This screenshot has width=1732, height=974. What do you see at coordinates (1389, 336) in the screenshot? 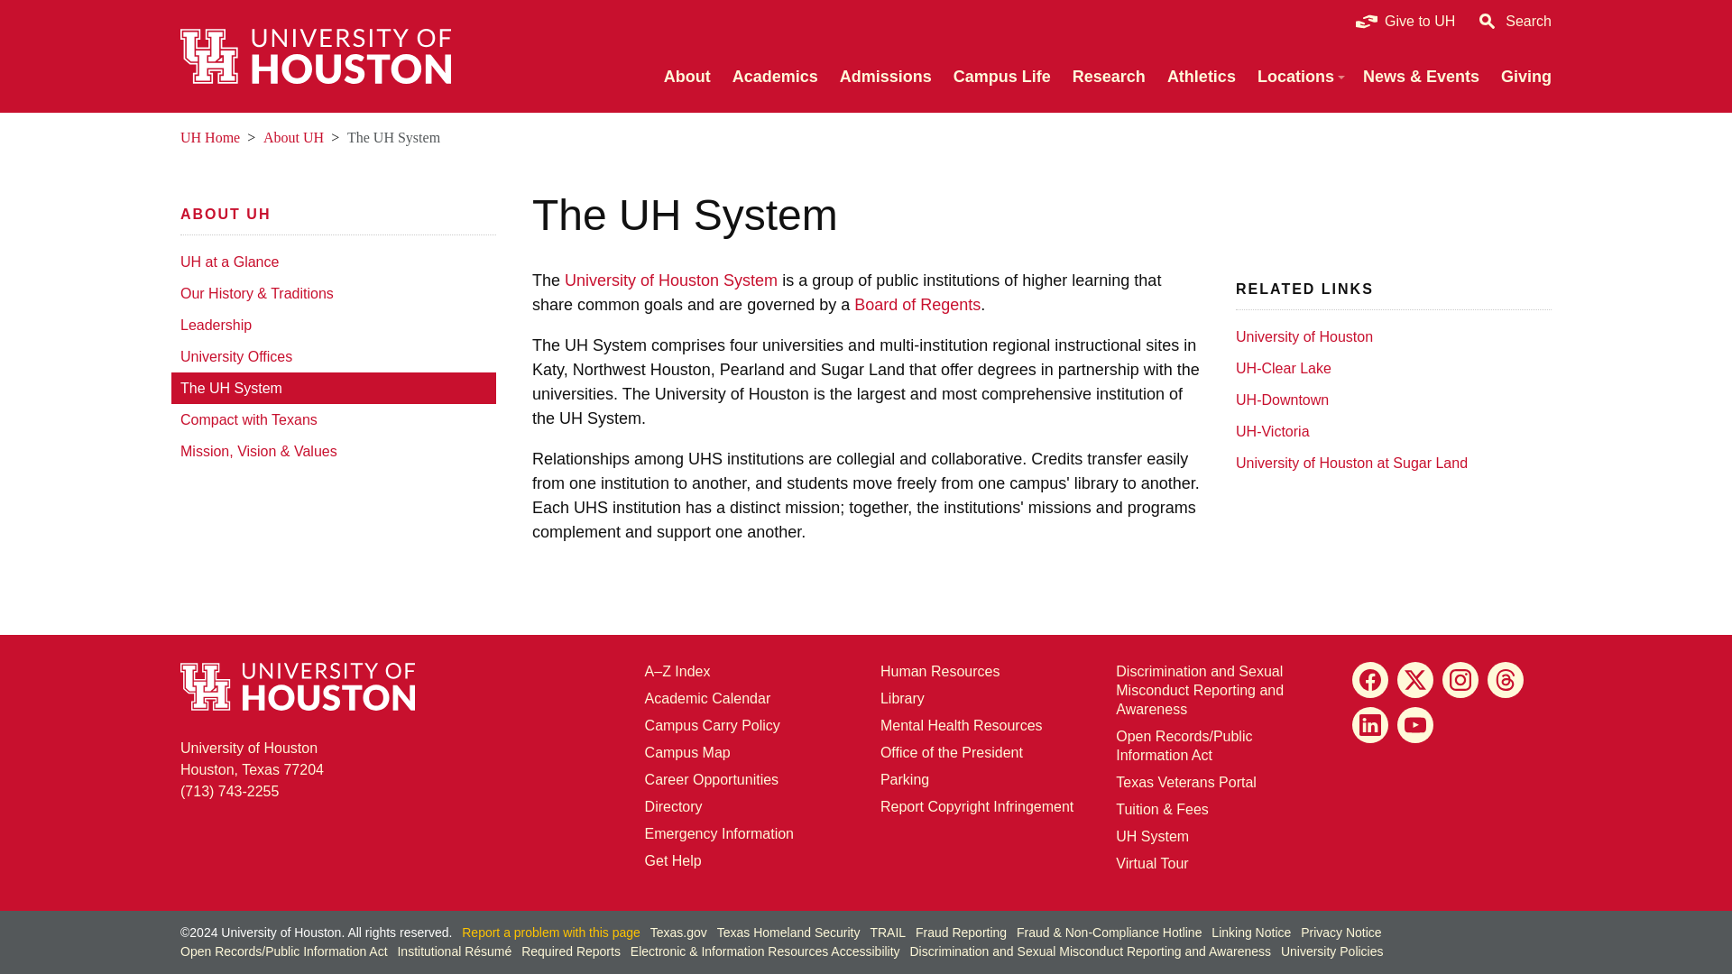
I see `University of Houston` at bounding box center [1389, 336].